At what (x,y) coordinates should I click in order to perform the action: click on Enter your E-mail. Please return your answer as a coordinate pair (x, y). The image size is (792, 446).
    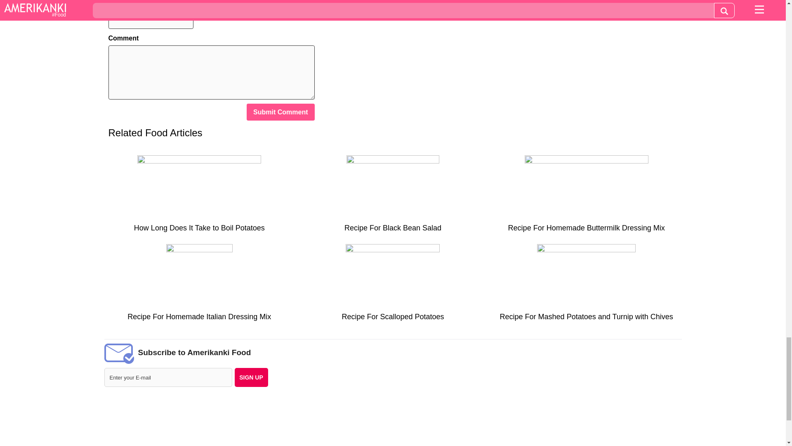
    Looking at the image, I should click on (167, 377).